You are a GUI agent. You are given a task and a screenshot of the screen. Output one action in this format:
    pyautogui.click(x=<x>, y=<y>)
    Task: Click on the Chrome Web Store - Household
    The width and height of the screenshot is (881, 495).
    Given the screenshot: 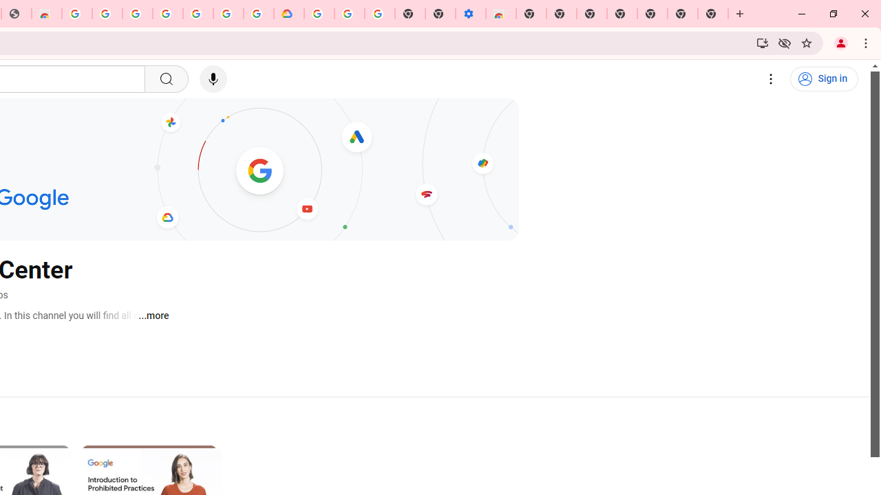 What is the action you would take?
    pyautogui.click(x=47, y=14)
    